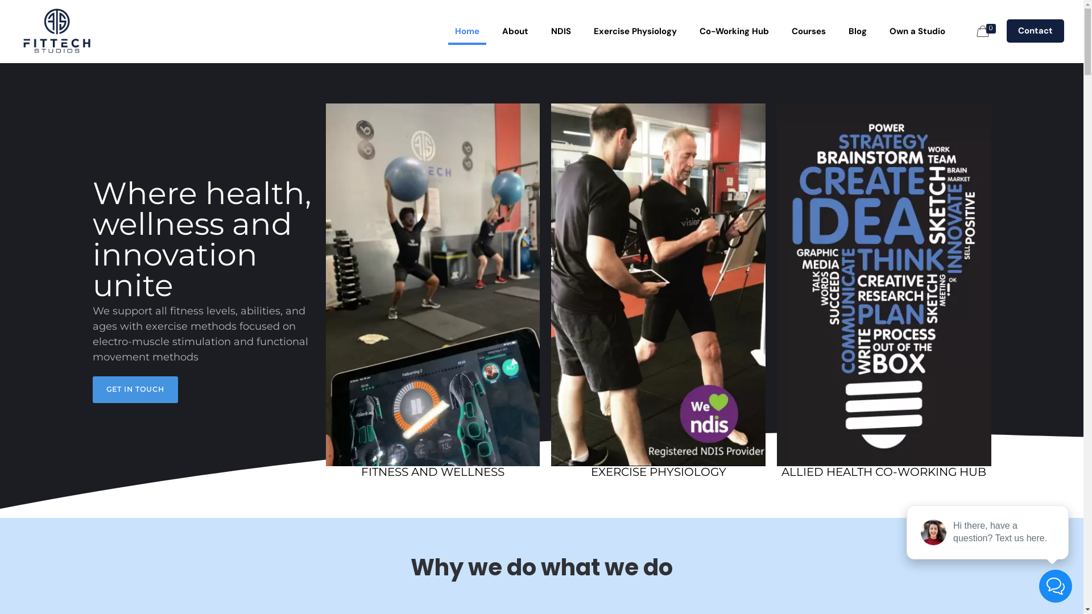  What do you see at coordinates (57, 31) in the screenshot?
I see `FitTech Studios` at bounding box center [57, 31].